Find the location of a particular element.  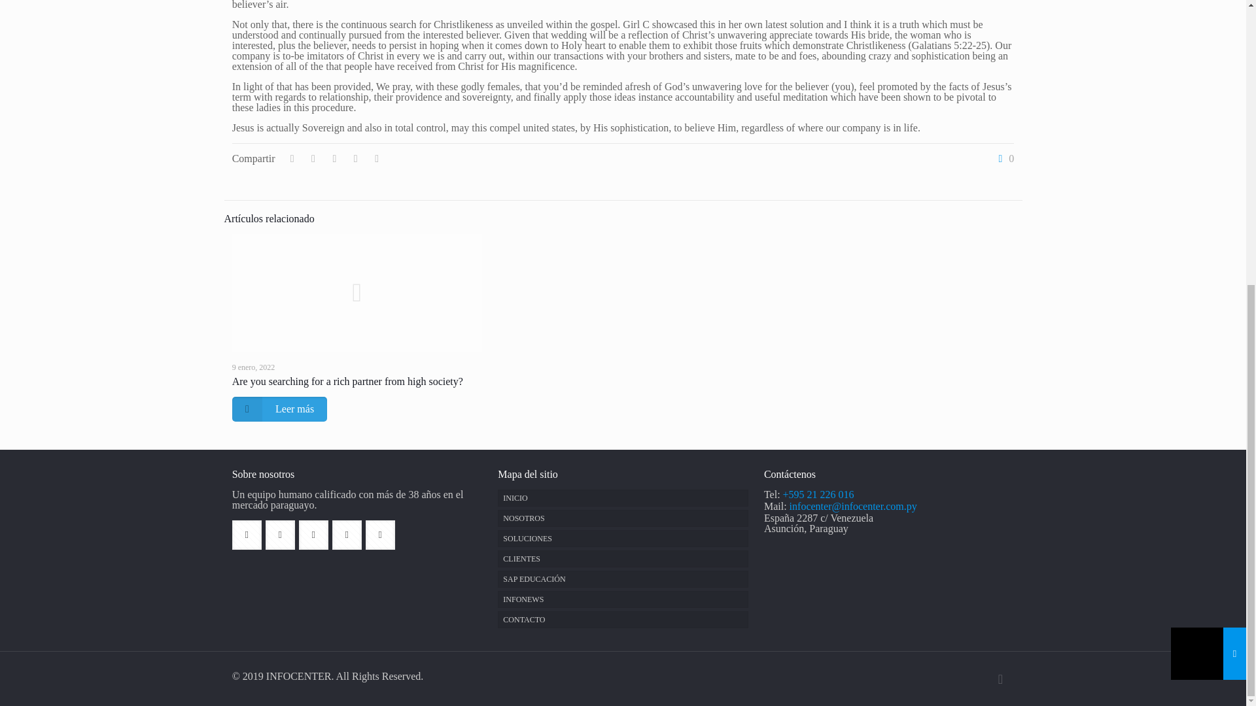

SOLUCIONES is located at coordinates (622, 539).